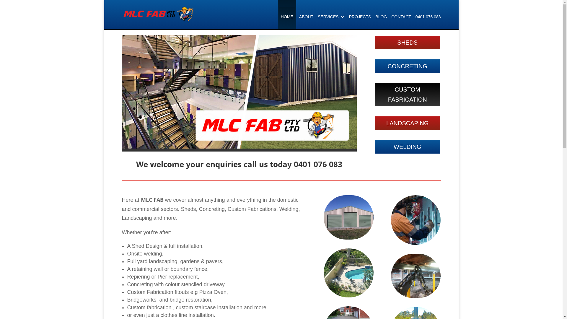  I want to click on mlcfab-pty-ltd-hunter-valley-fabrication-branxton, so click(239, 92).